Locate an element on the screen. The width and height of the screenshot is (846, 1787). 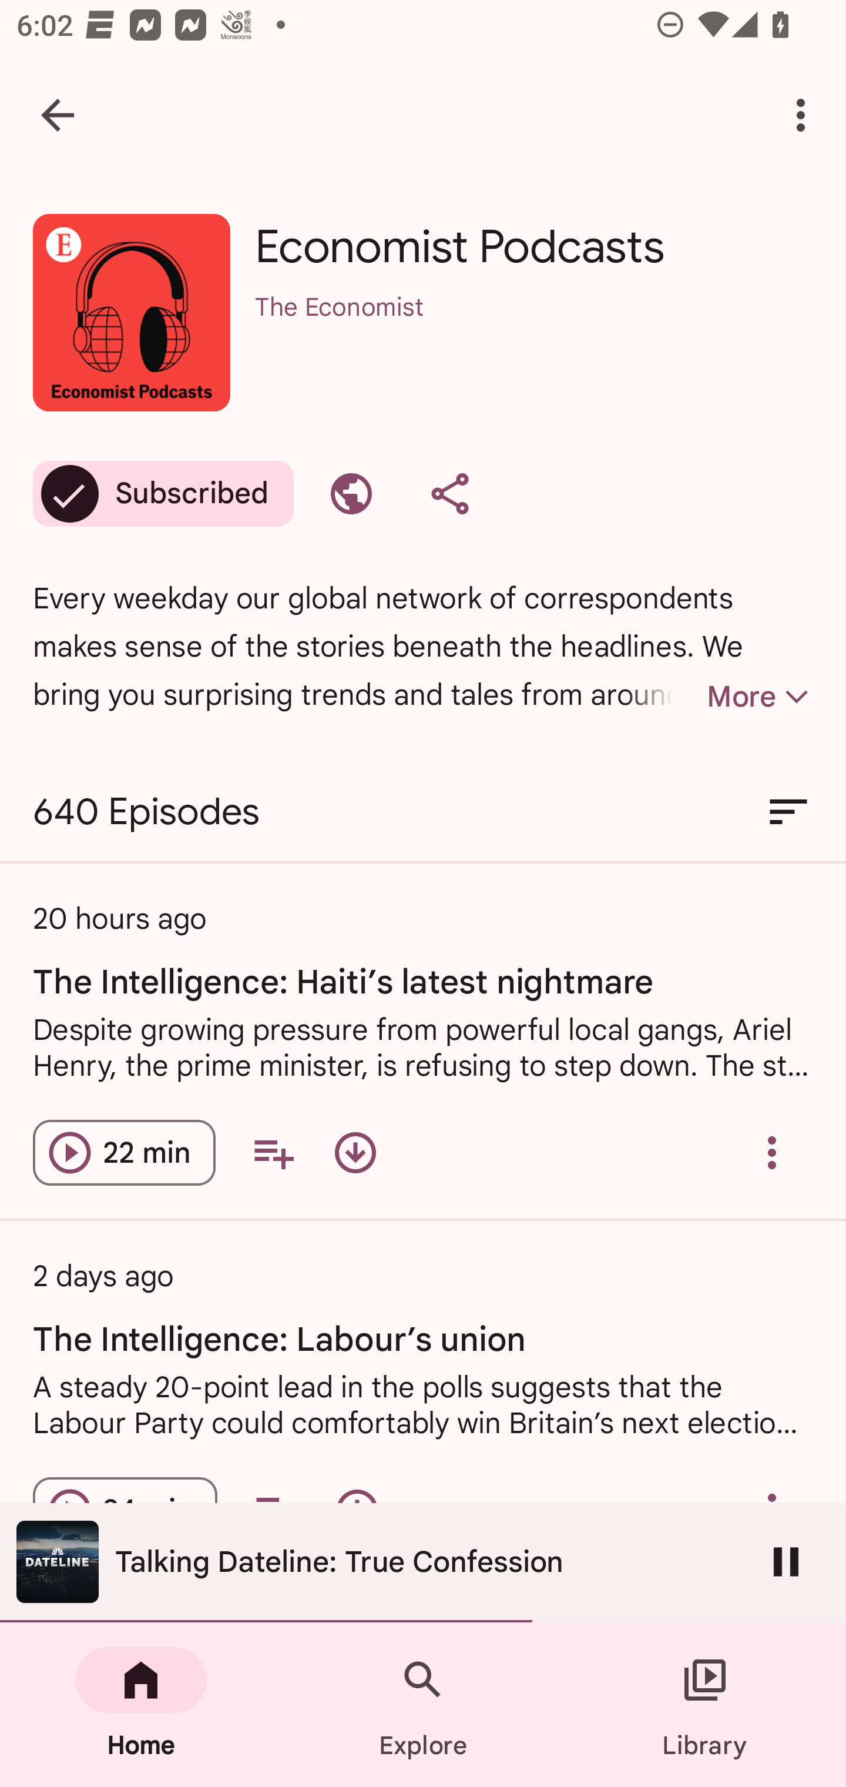
Explore is located at coordinates (423, 1705).